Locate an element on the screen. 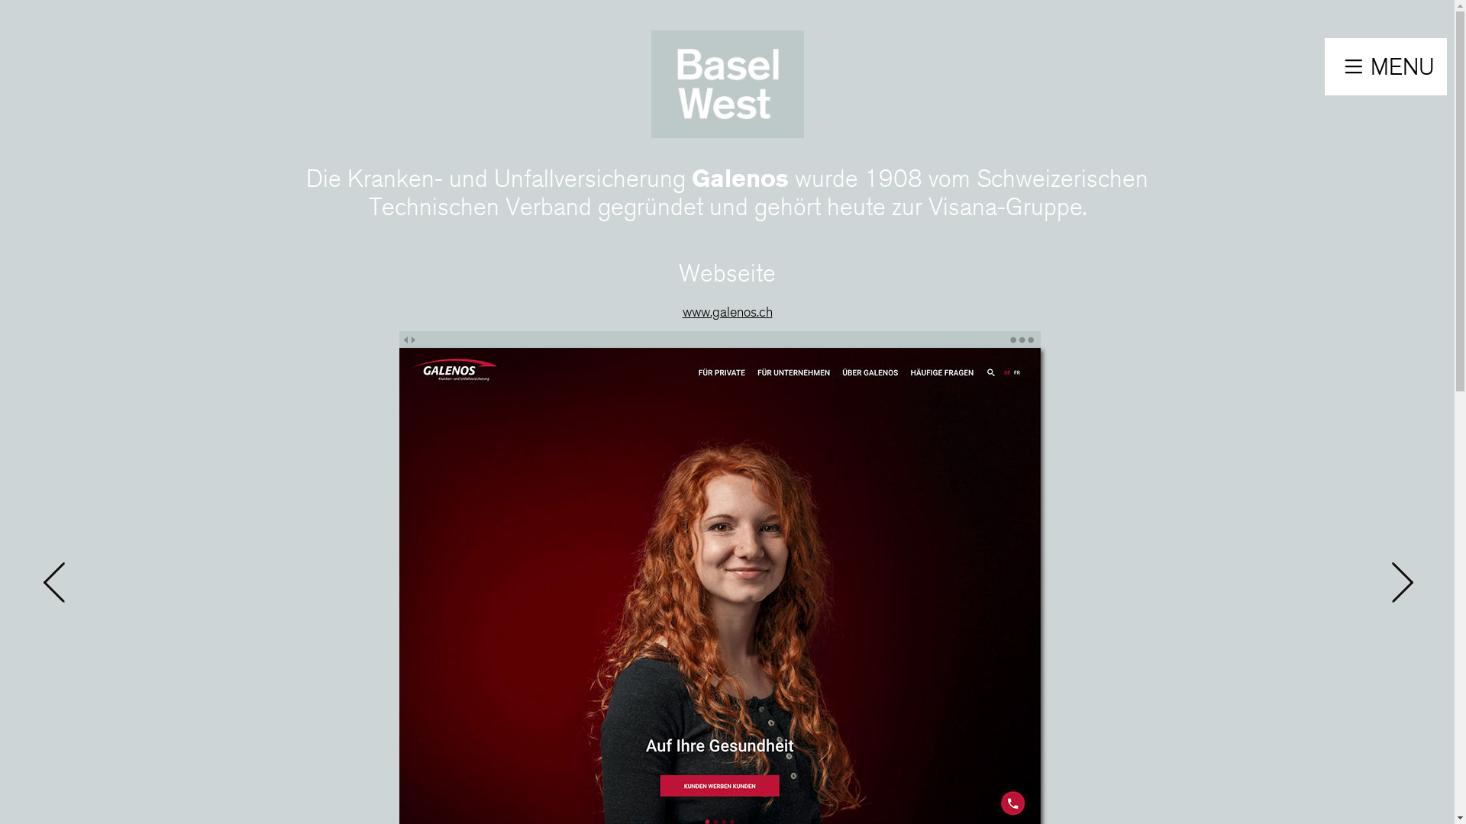  Anmelden is located at coordinates (712, 238).